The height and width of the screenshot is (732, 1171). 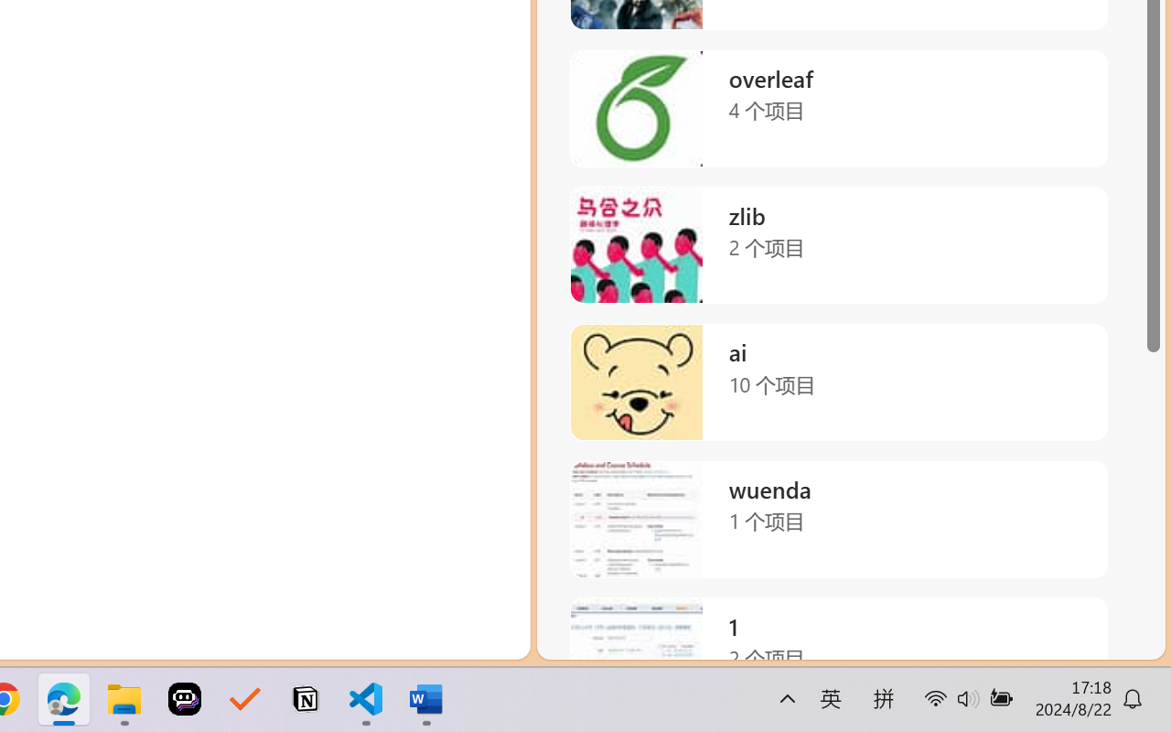 I want to click on Close Panel, so click(x=1125, y=221).